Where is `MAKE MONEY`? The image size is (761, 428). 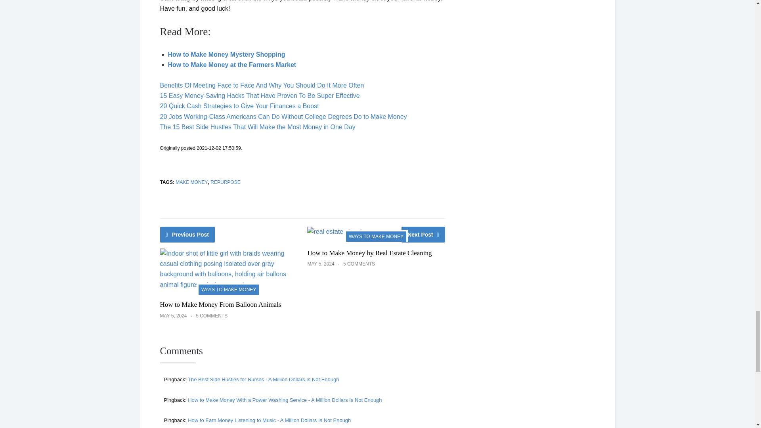 MAKE MONEY is located at coordinates (192, 182).